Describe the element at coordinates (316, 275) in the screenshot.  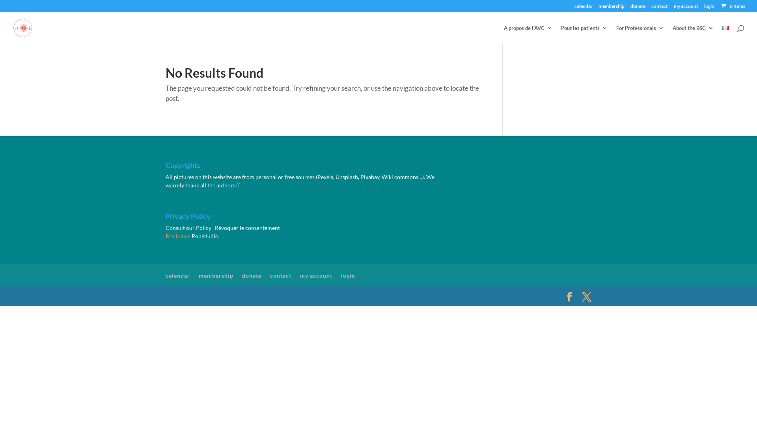
I see `my account` at that location.